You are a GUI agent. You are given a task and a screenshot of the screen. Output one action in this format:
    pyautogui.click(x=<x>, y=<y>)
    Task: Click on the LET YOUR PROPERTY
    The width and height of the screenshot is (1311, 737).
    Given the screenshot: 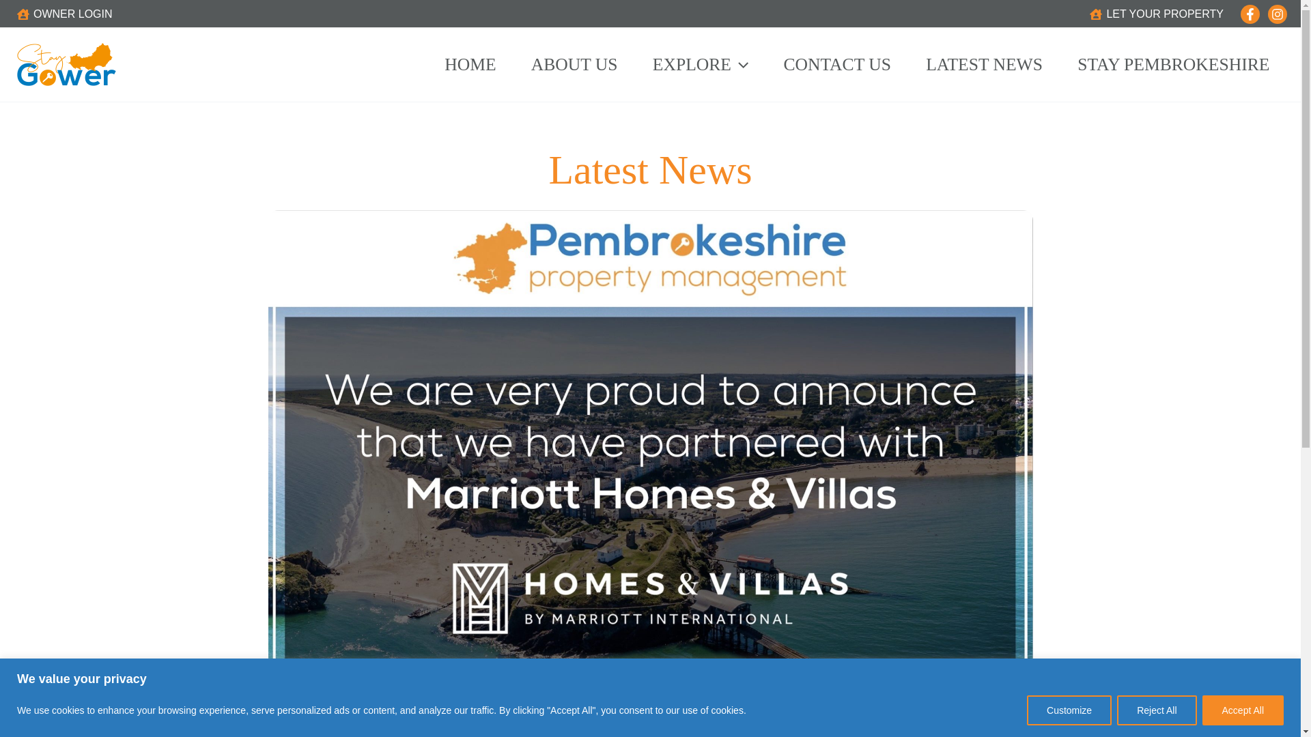 What is the action you would take?
    pyautogui.click(x=1157, y=14)
    